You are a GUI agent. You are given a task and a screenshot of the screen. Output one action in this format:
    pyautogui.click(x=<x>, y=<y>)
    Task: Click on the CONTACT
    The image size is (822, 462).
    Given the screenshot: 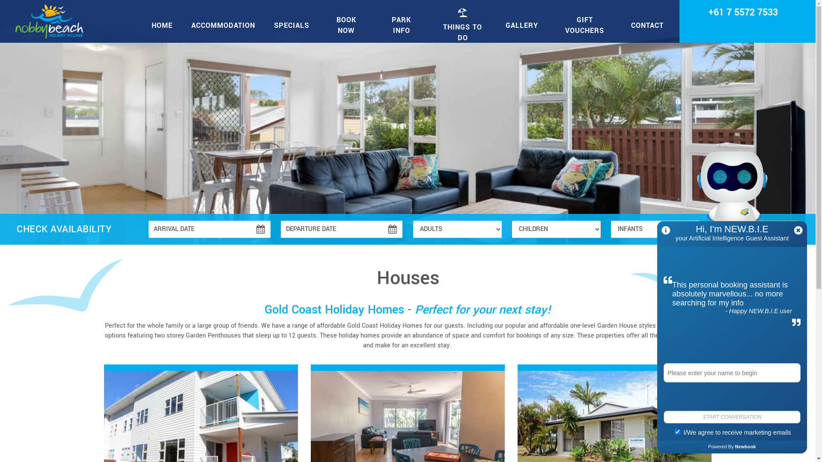 What is the action you would take?
    pyautogui.click(x=647, y=25)
    